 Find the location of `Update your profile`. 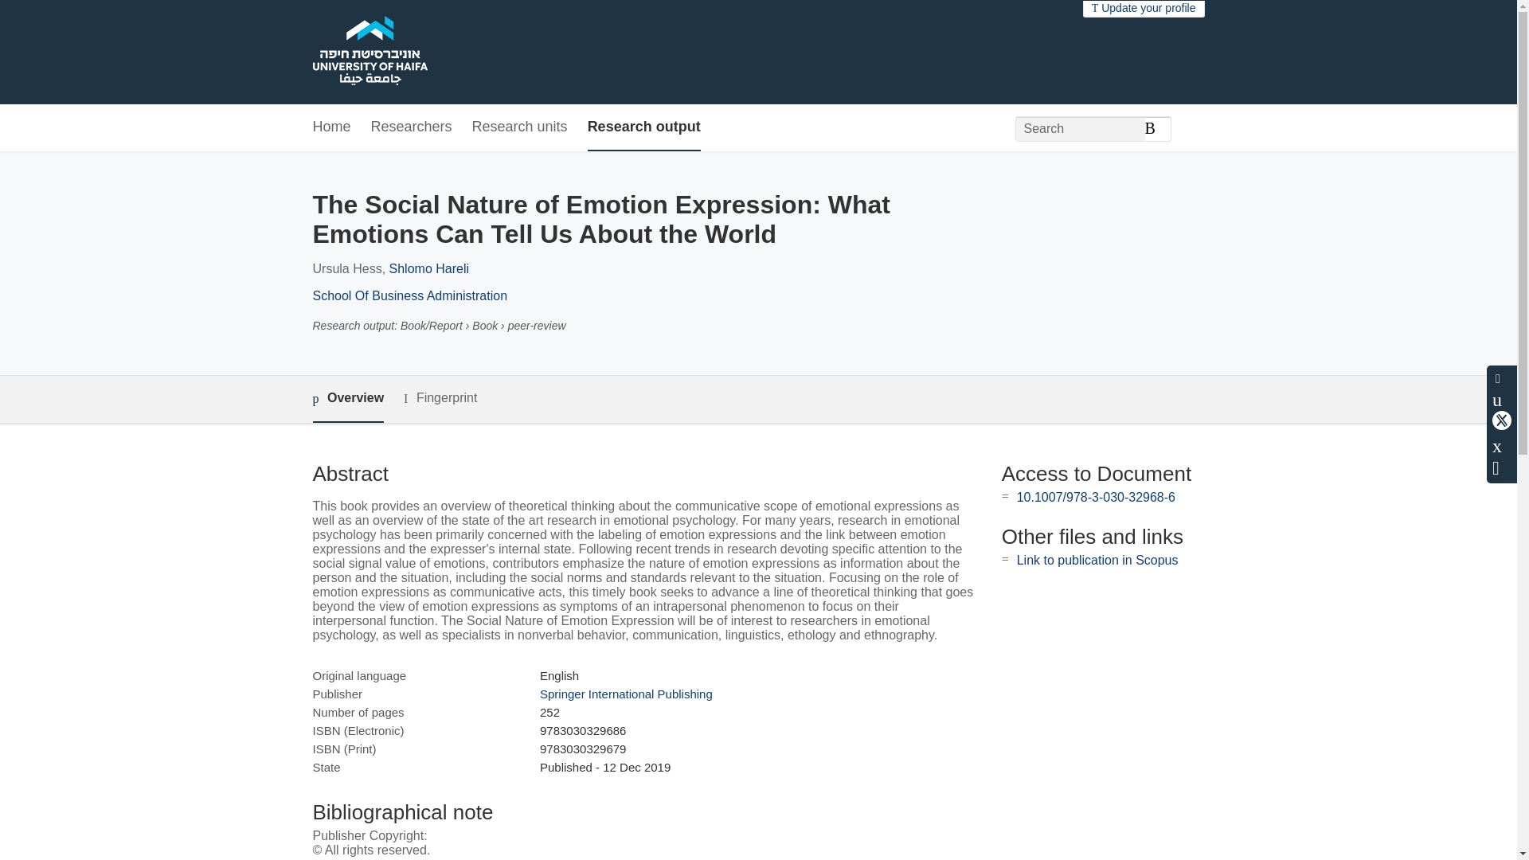

Update your profile is located at coordinates (1144, 8).